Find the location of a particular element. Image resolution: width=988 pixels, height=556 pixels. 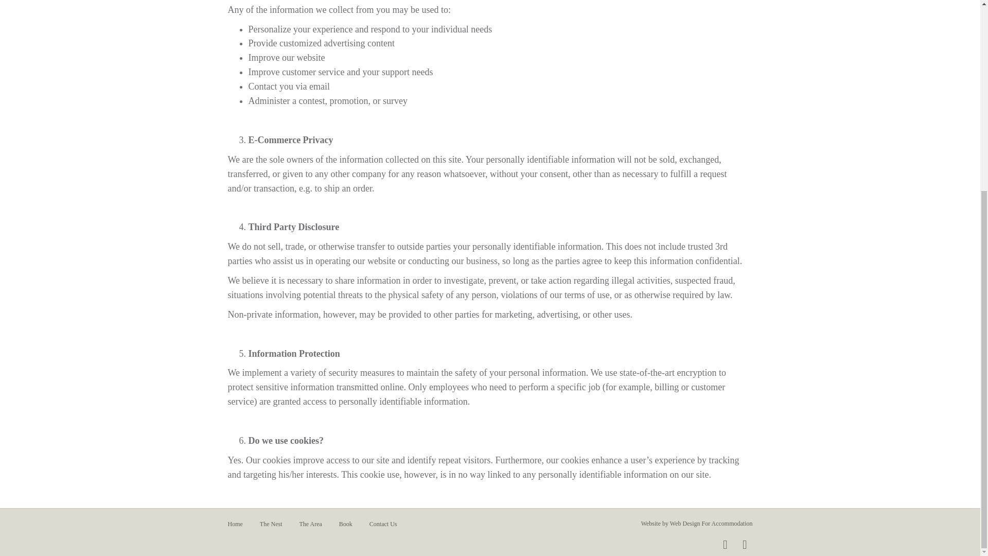

Web Design For Accommodation is located at coordinates (711, 523).